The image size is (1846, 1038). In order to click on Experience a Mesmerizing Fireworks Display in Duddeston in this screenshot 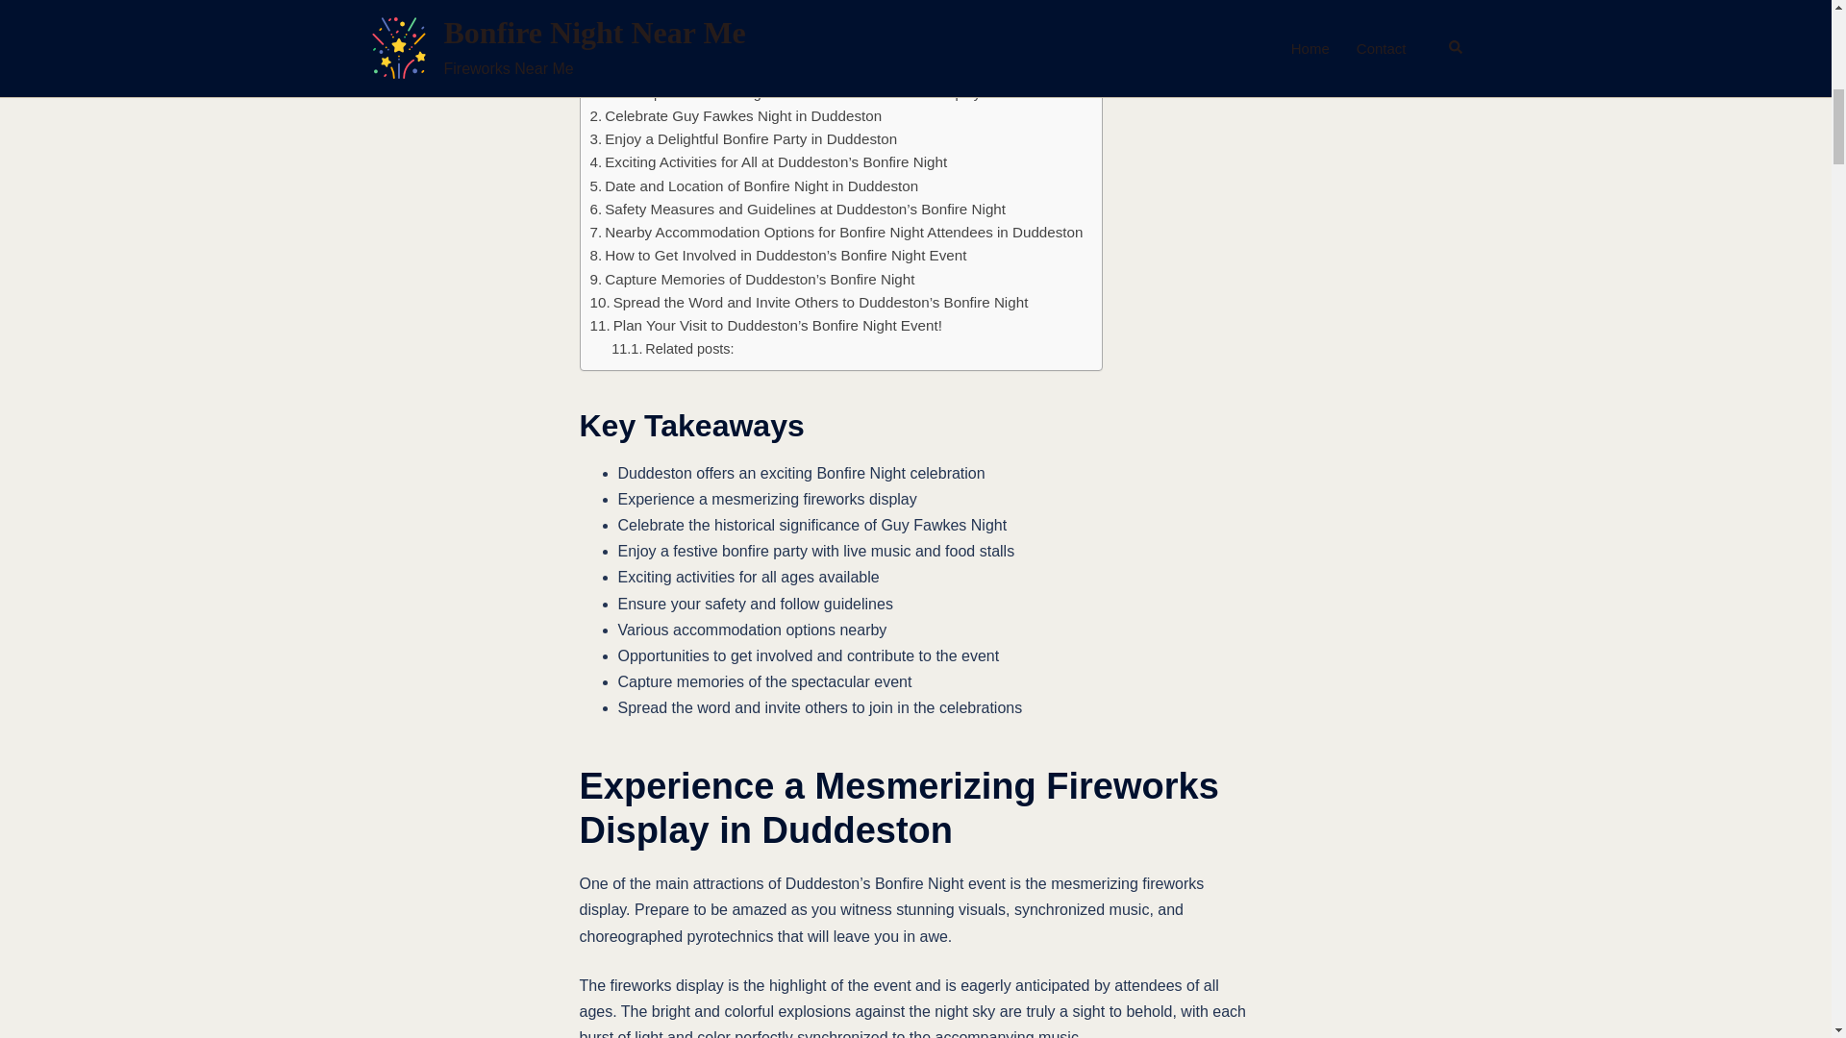, I will do `click(788, 69)`.